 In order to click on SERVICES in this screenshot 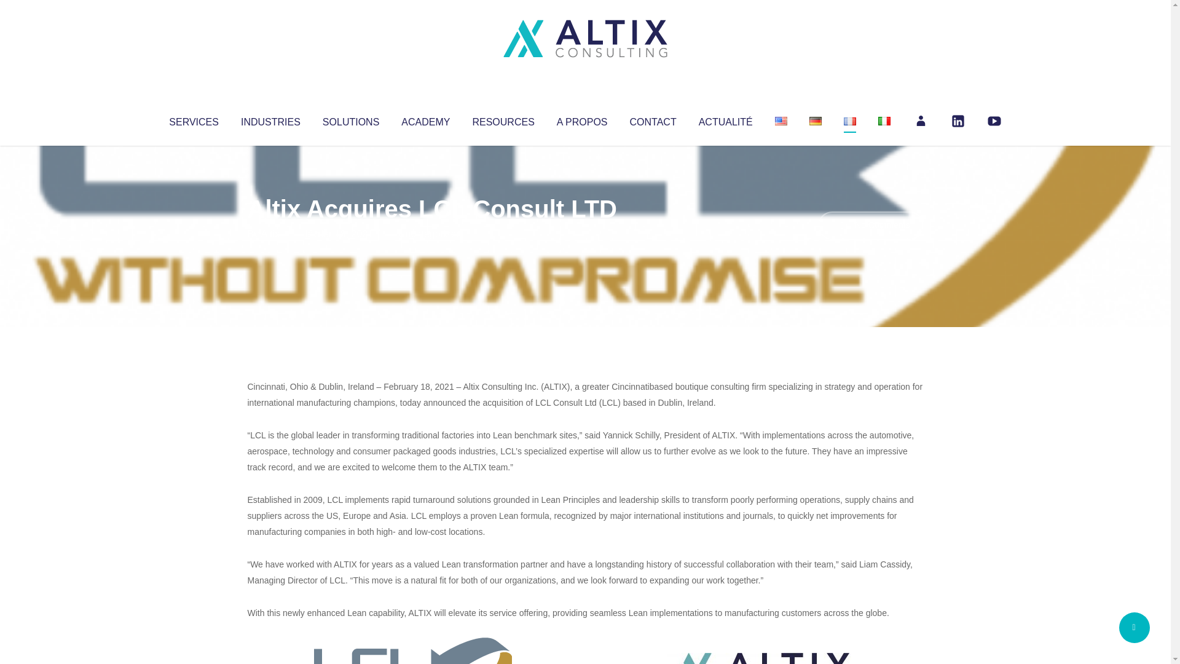, I will do `click(193, 119)`.